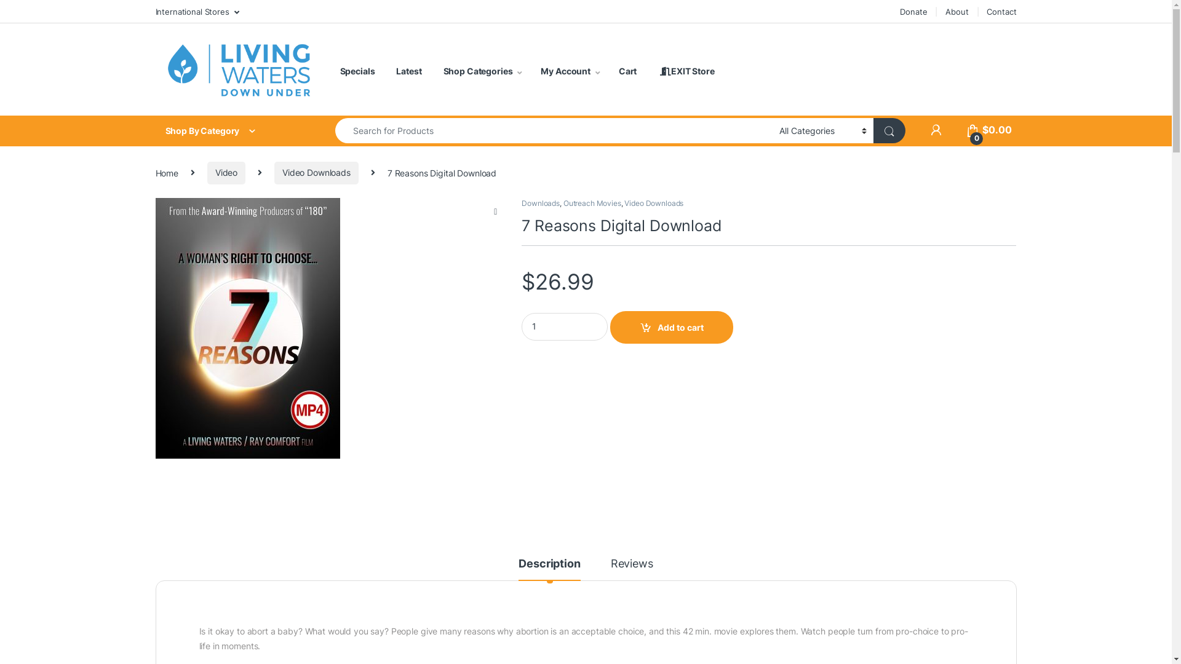  Describe the element at coordinates (226, 173) in the screenshot. I see `Video` at that location.